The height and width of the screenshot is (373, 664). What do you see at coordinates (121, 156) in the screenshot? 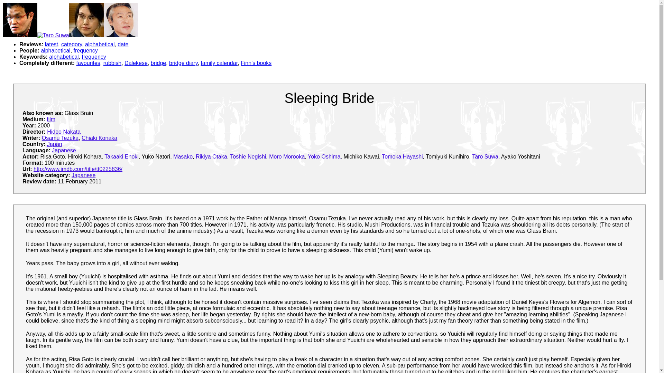
I see `Takaaki Enoki` at bounding box center [121, 156].